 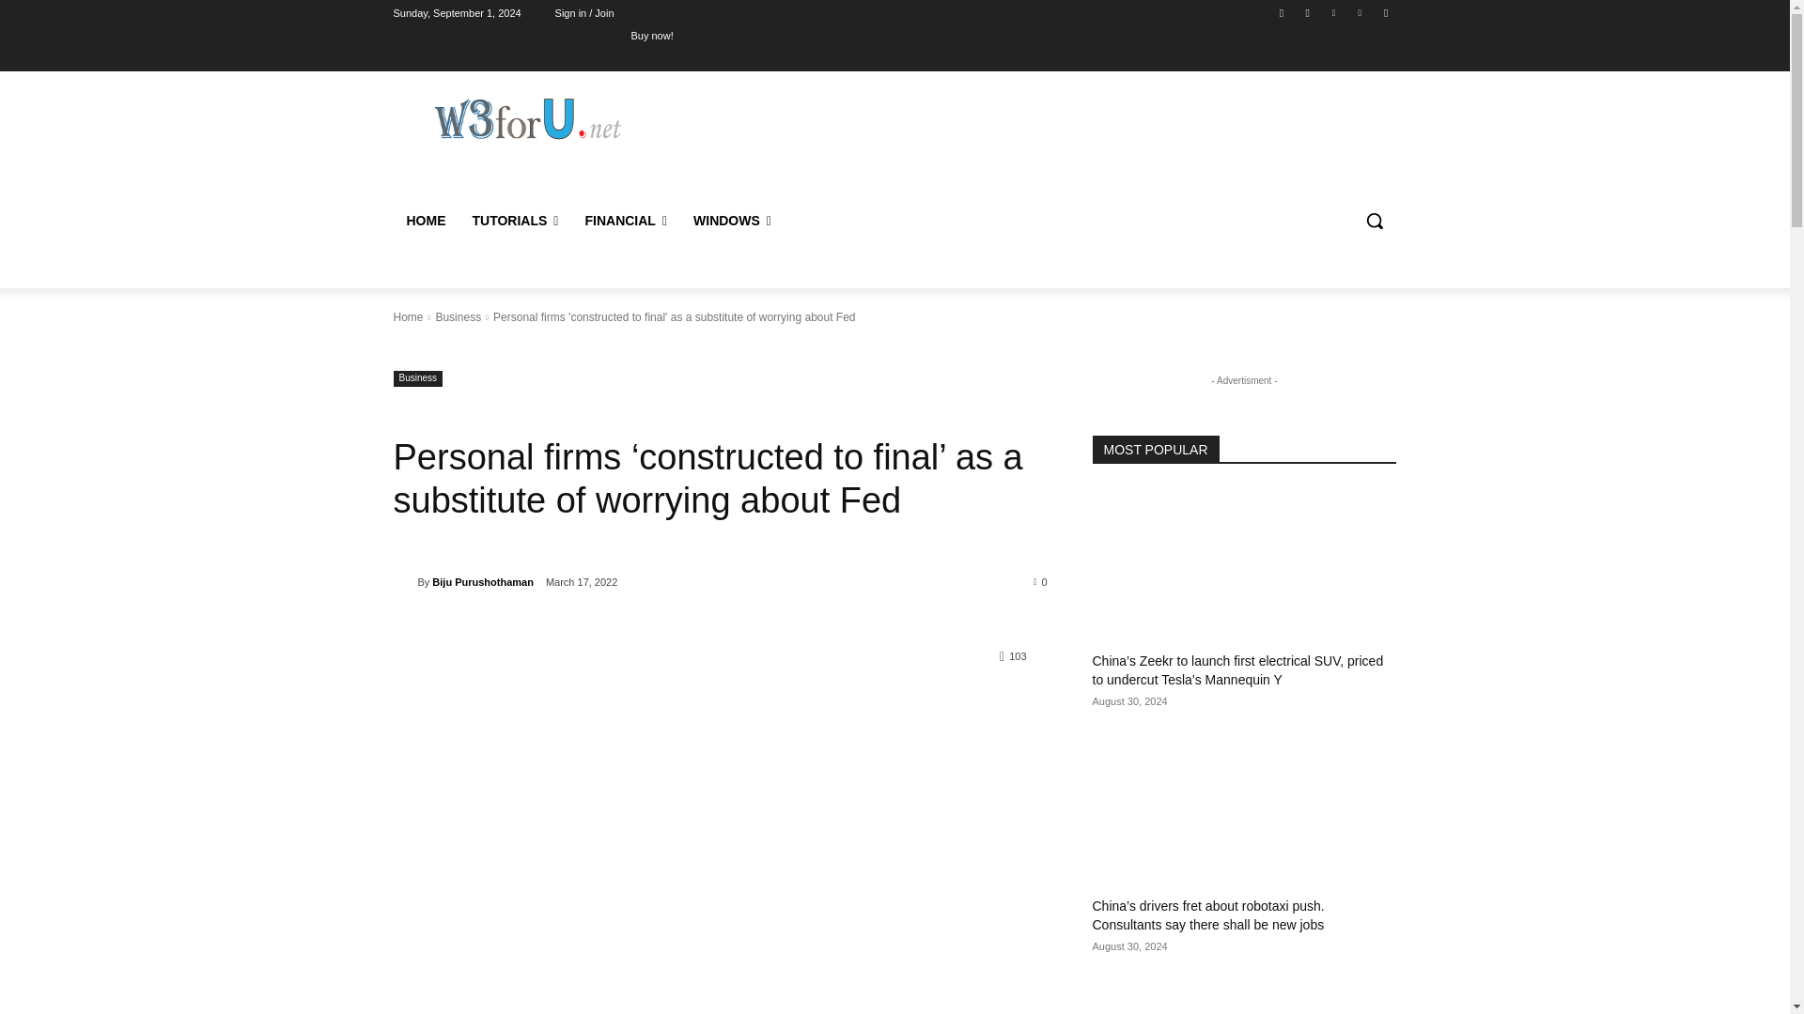 I want to click on Facebook, so click(x=1282, y=12).